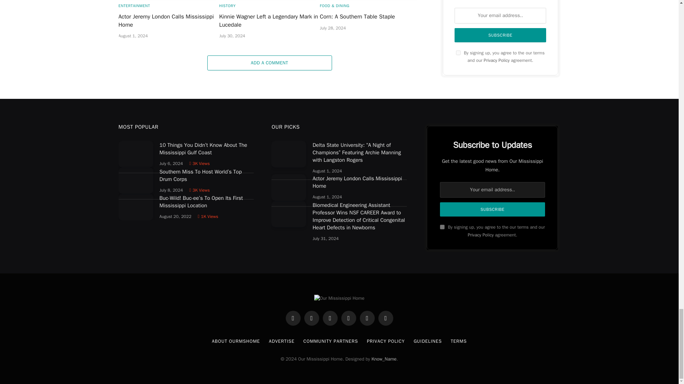 This screenshot has height=384, width=684. What do you see at coordinates (492, 209) in the screenshot?
I see `Subscribe` at bounding box center [492, 209].